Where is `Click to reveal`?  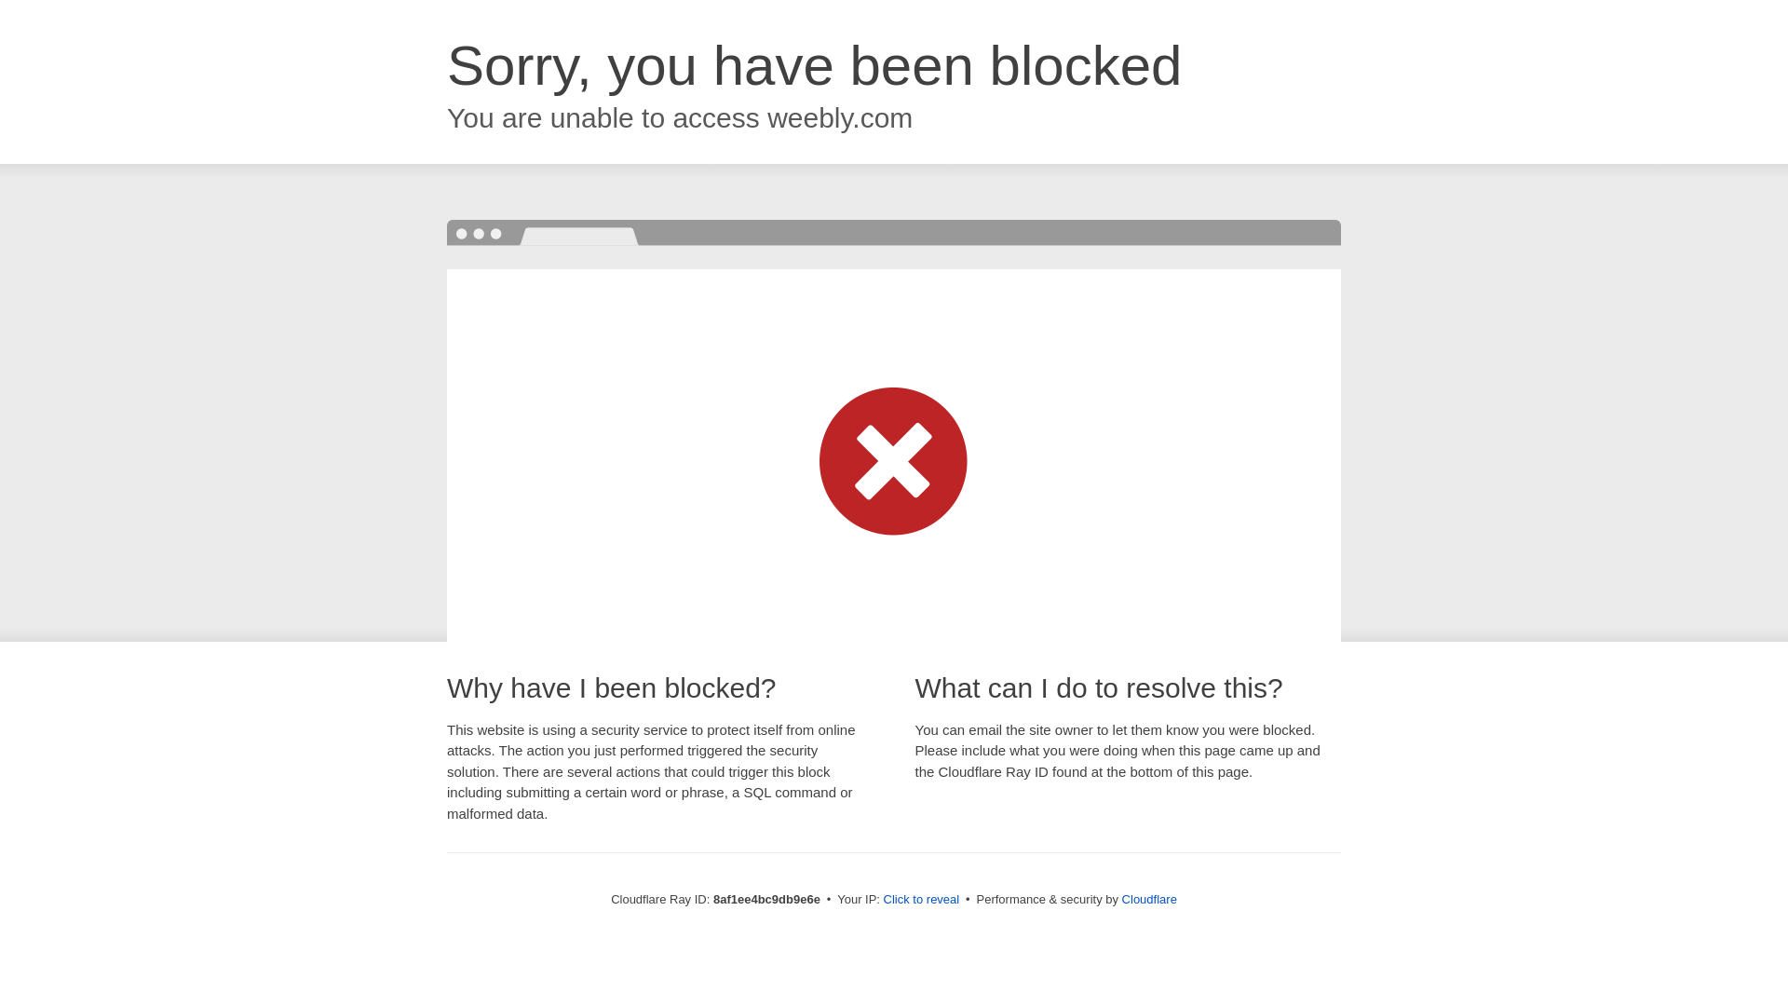
Click to reveal is located at coordinates (922, 900).